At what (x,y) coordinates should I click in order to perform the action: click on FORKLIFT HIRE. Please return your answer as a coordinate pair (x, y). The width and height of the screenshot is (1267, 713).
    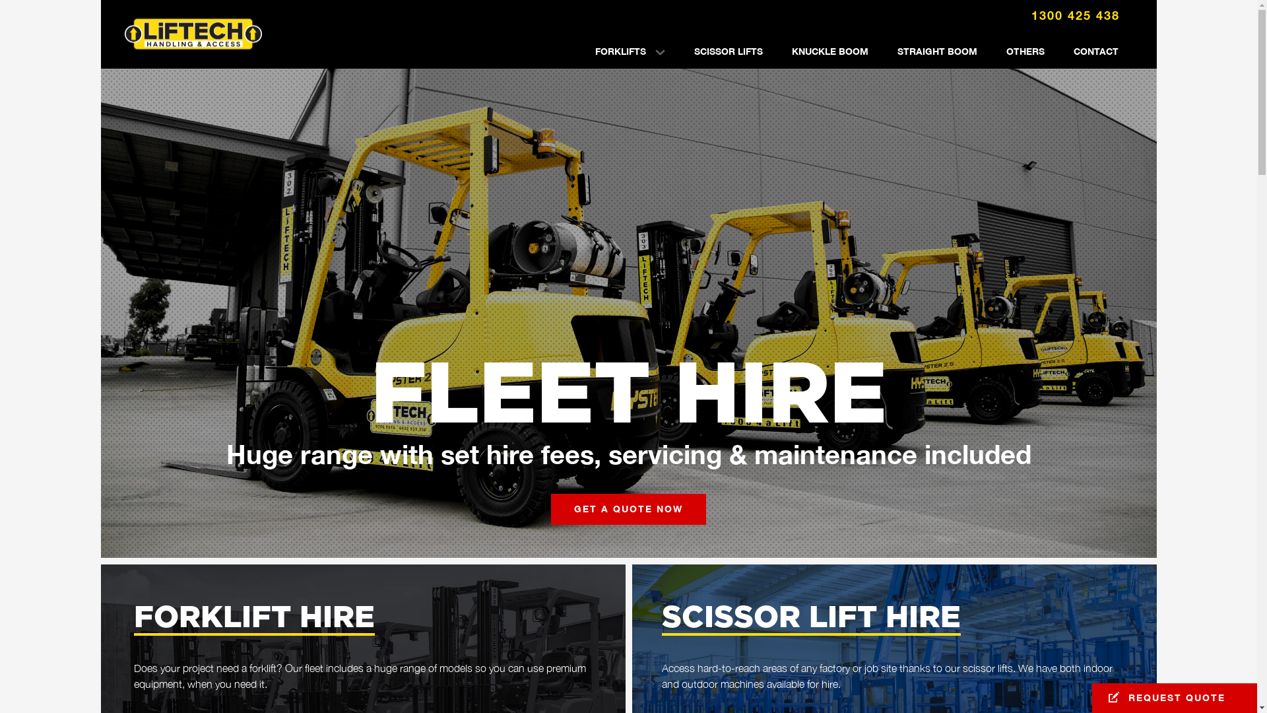
    Looking at the image, I should click on (253, 618).